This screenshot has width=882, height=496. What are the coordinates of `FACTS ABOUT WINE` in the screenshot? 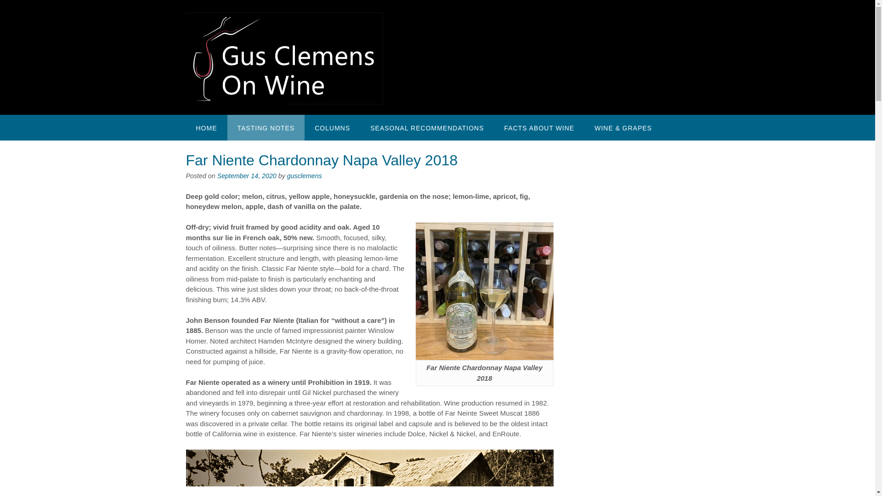 It's located at (539, 127).